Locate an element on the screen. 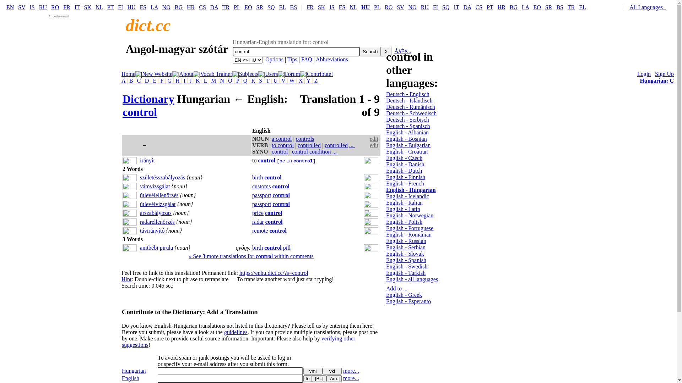 The height and width of the screenshot is (383, 682). https://enhu.dict.cc/?s=control is located at coordinates (274, 273).